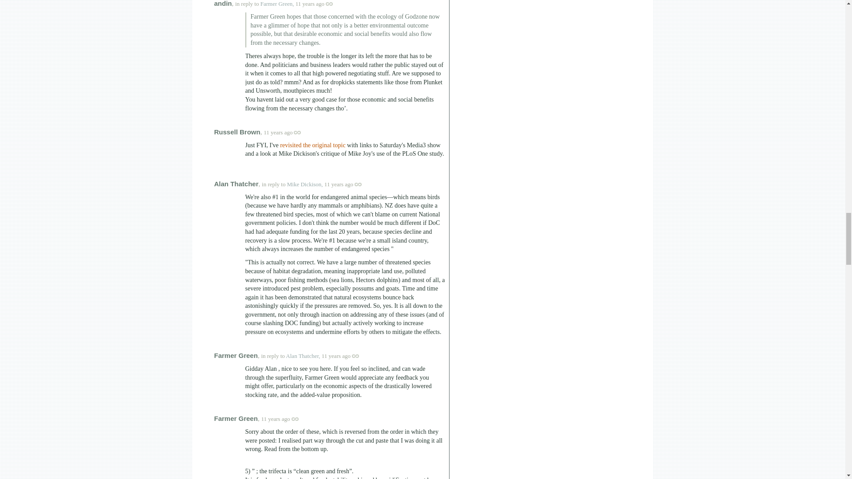 The image size is (852, 479). I want to click on 11:07 Dec 3, 2012, so click(278, 132).